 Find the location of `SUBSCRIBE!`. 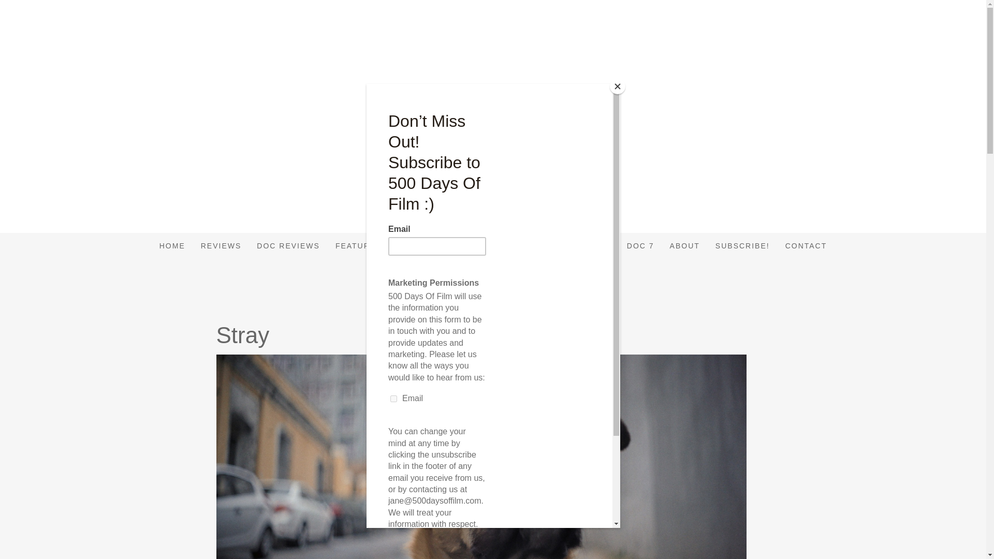

SUBSCRIBE! is located at coordinates (742, 246).